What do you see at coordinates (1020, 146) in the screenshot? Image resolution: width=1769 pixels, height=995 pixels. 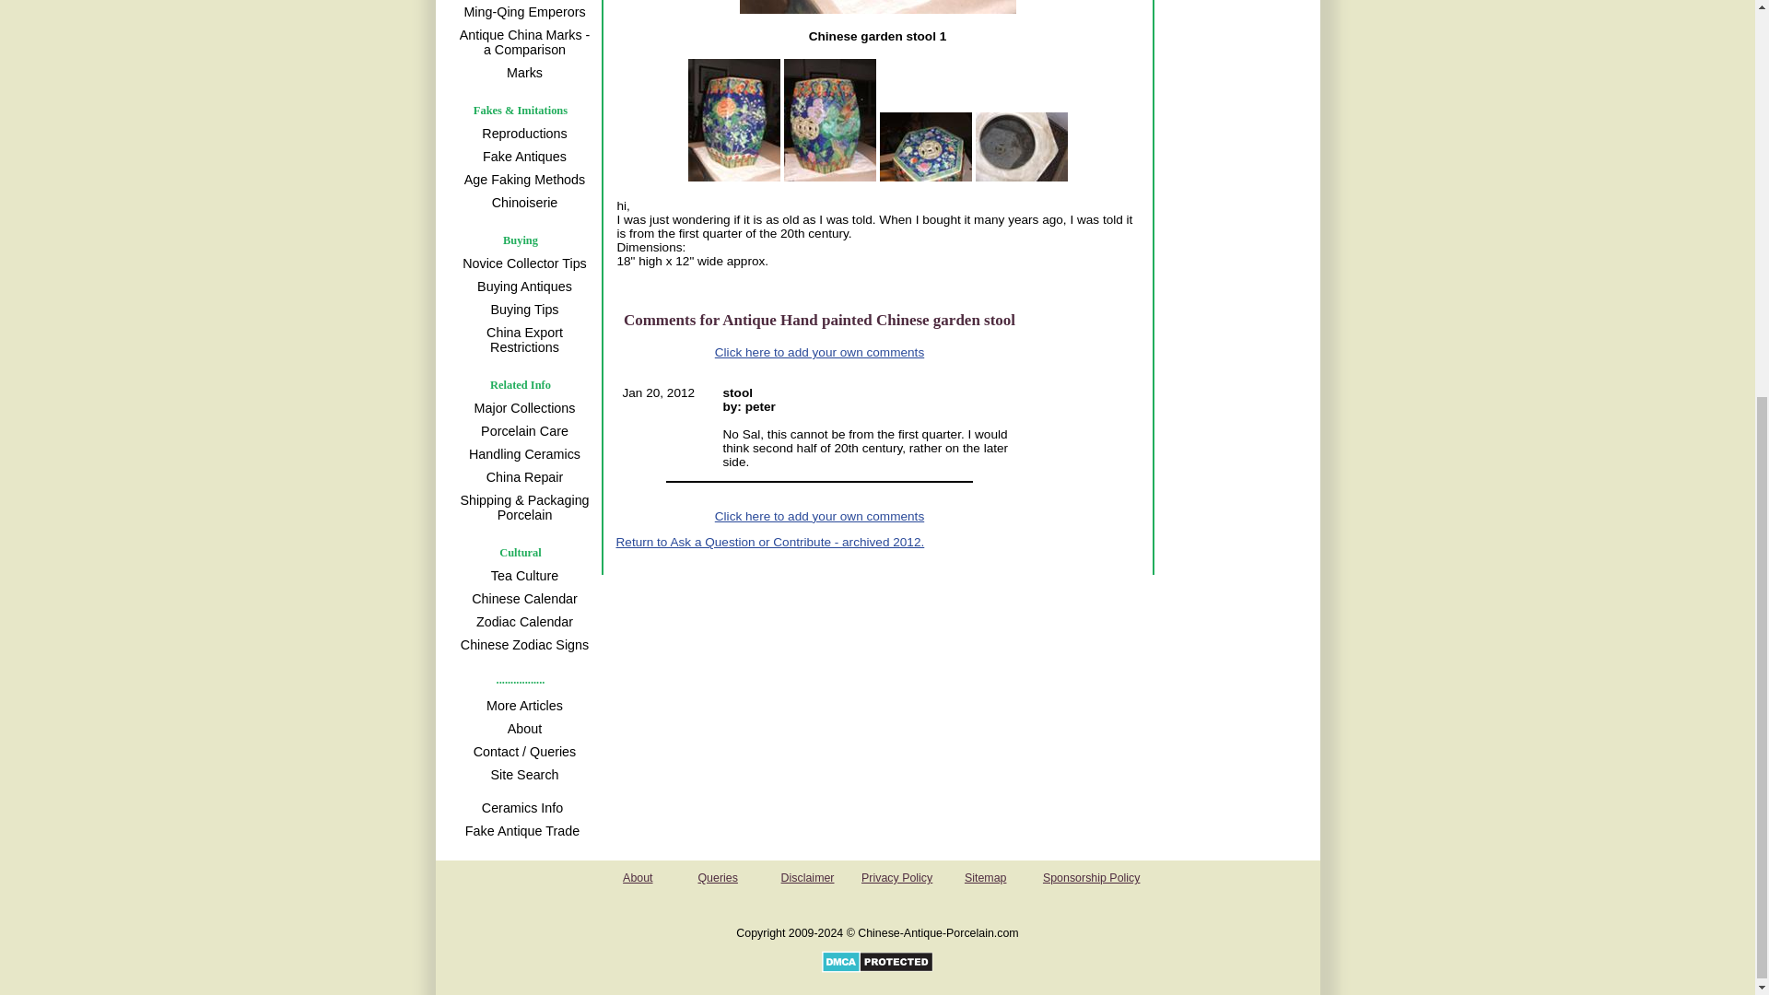 I see `Chinese garden stool 4` at bounding box center [1020, 146].